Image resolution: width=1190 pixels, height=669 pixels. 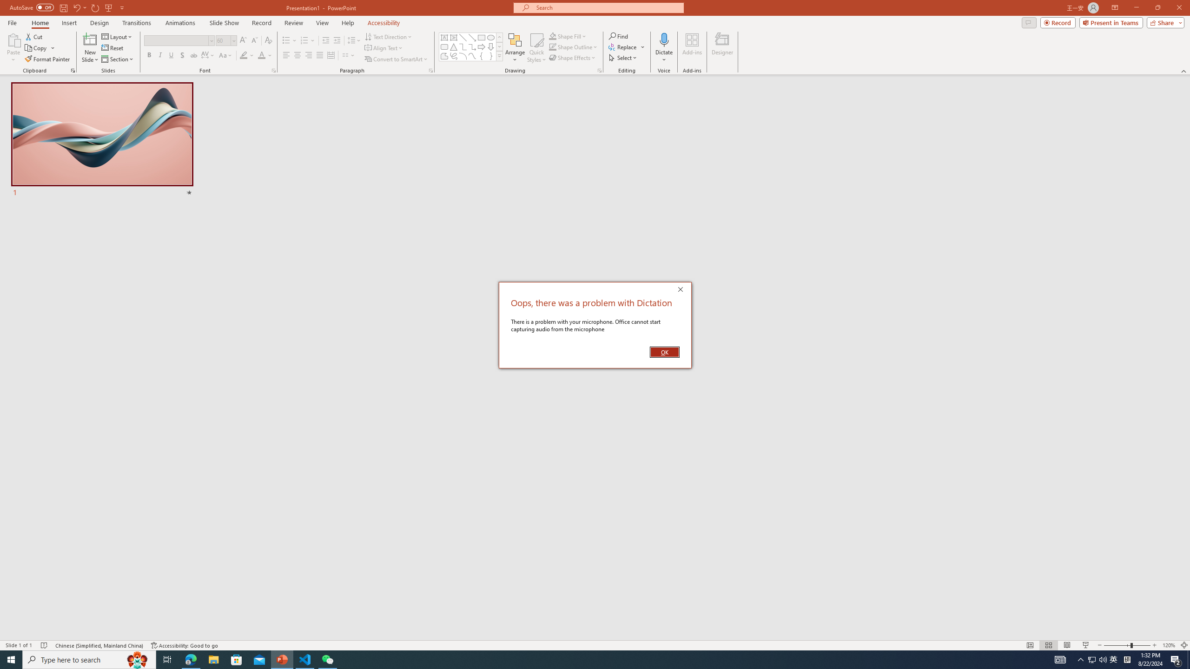 What do you see at coordinates (1169, 645) in the screenshot?
I see `Zoom 120%` at bounding box center [1169, 645].